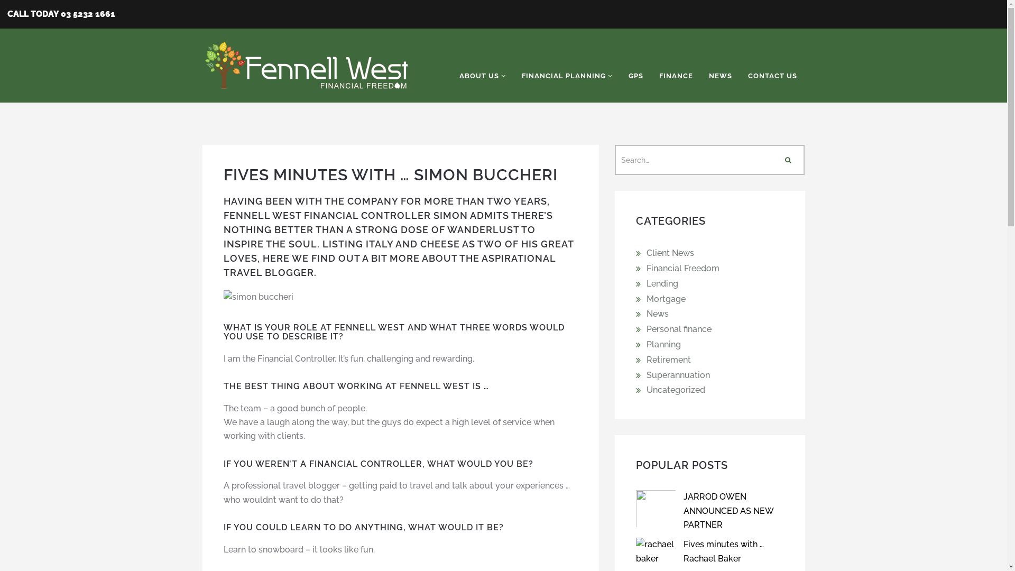  Describe the element at coordinates (678, 375) in the screenshot. I see `Superannuation` at that location.